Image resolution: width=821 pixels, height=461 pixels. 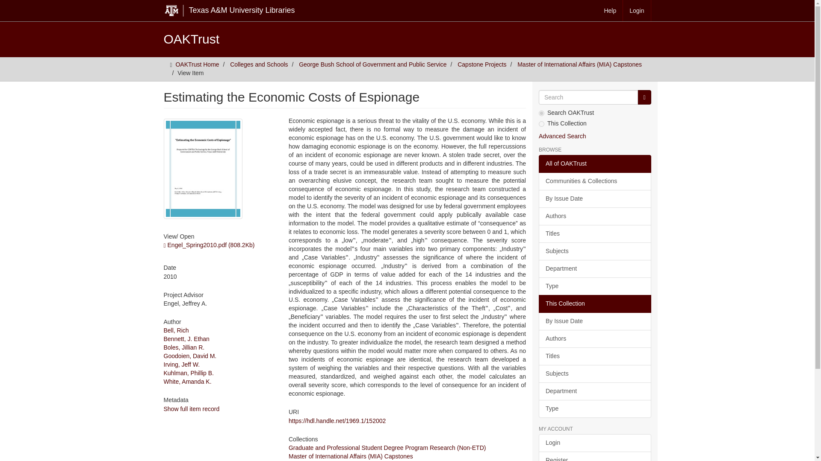 What do you see at coordinates (191, 39) in the screenshot?
I see `OAKTrust` at bounding box center [191, 39].